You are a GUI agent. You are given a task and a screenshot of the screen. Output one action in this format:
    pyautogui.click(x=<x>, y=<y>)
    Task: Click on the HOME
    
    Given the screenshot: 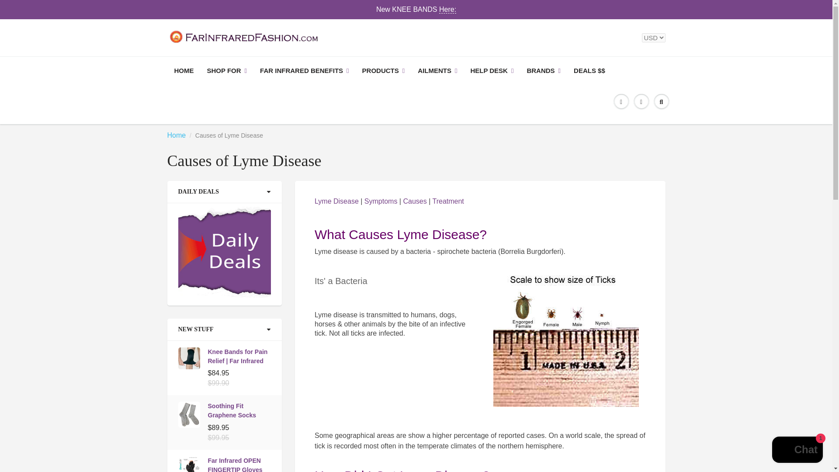 What is the action you would take?
    pyautogui.click(x=184, y=71)
    